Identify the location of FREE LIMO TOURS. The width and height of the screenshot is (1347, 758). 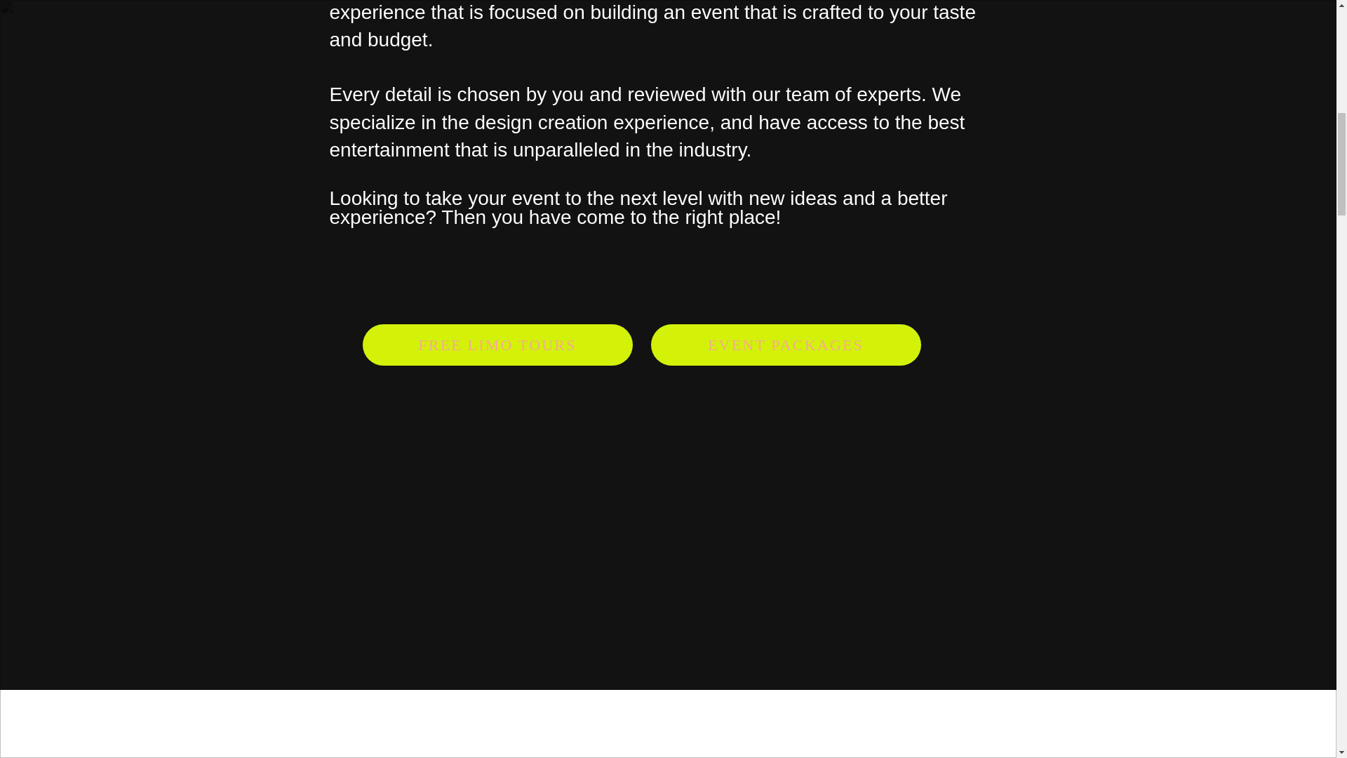
(497, 345).